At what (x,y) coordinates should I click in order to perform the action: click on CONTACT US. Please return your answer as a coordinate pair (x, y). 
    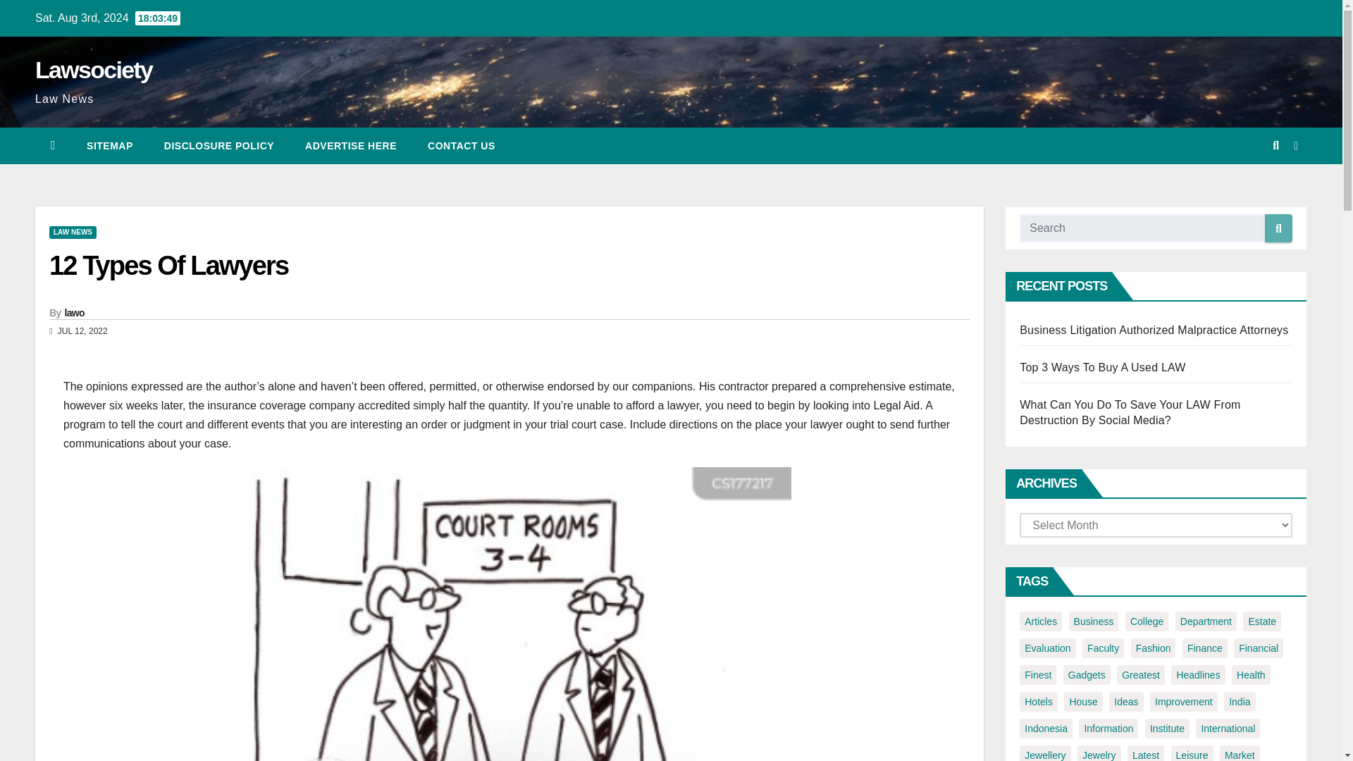
    Looking at the image, I should click on (462, 146).